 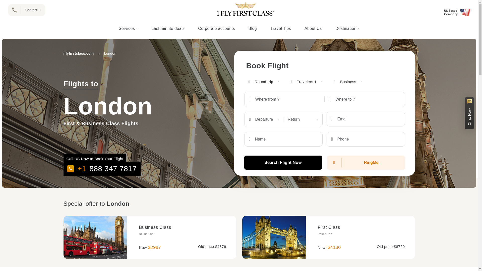 I want to click on Corporate accounts, so click(x=216, y=29).